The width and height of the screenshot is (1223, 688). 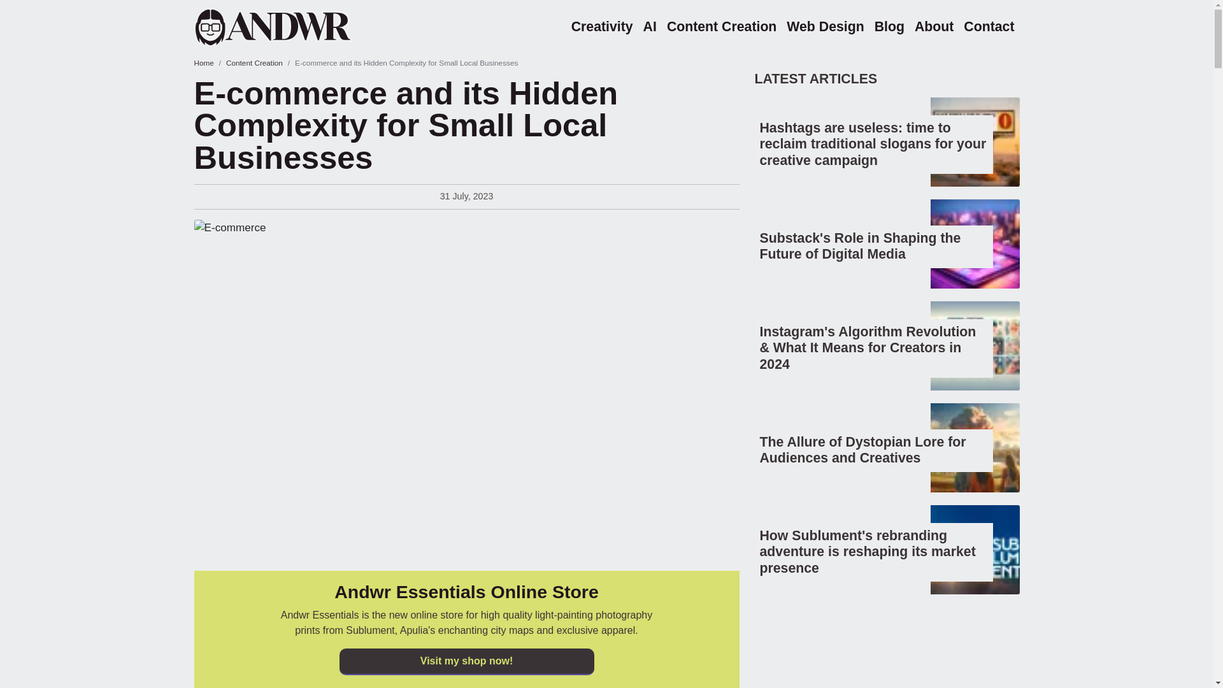 What do you see at coordinates (860, 246) in the screenshot?
I see `Substack's Role in Shaping the Future of Digital Media` at bounding box center [860, 246].